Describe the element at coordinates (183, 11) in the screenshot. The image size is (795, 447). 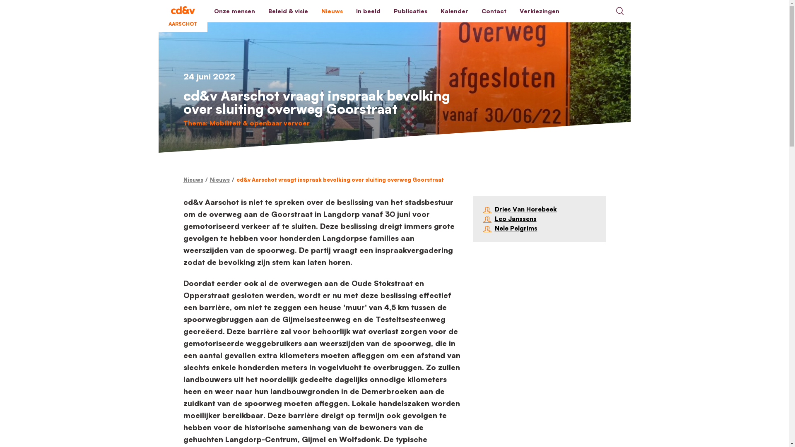
I see `AARSCHOT` at that location.